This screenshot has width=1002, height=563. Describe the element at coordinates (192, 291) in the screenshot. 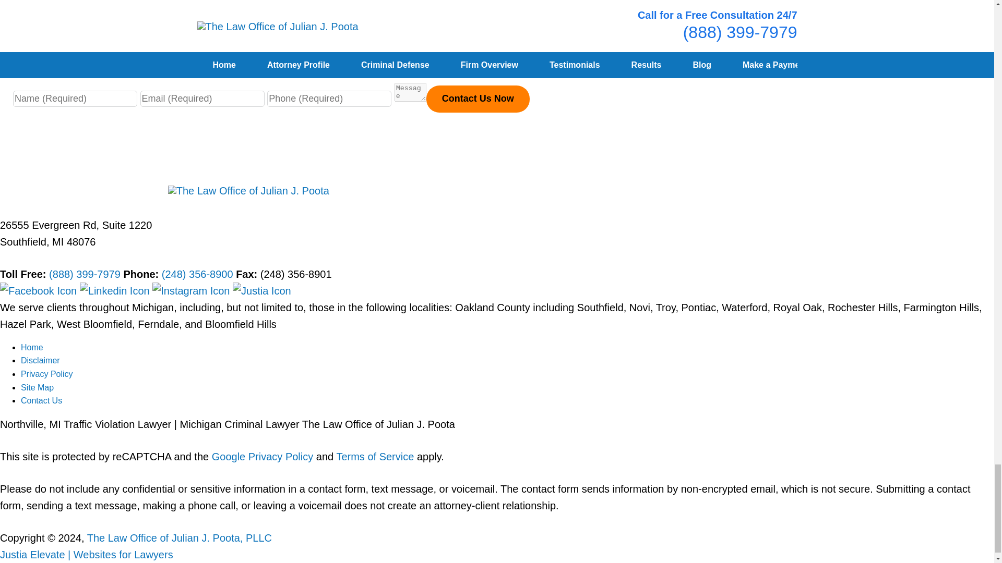

I see `Instagram` at that location.